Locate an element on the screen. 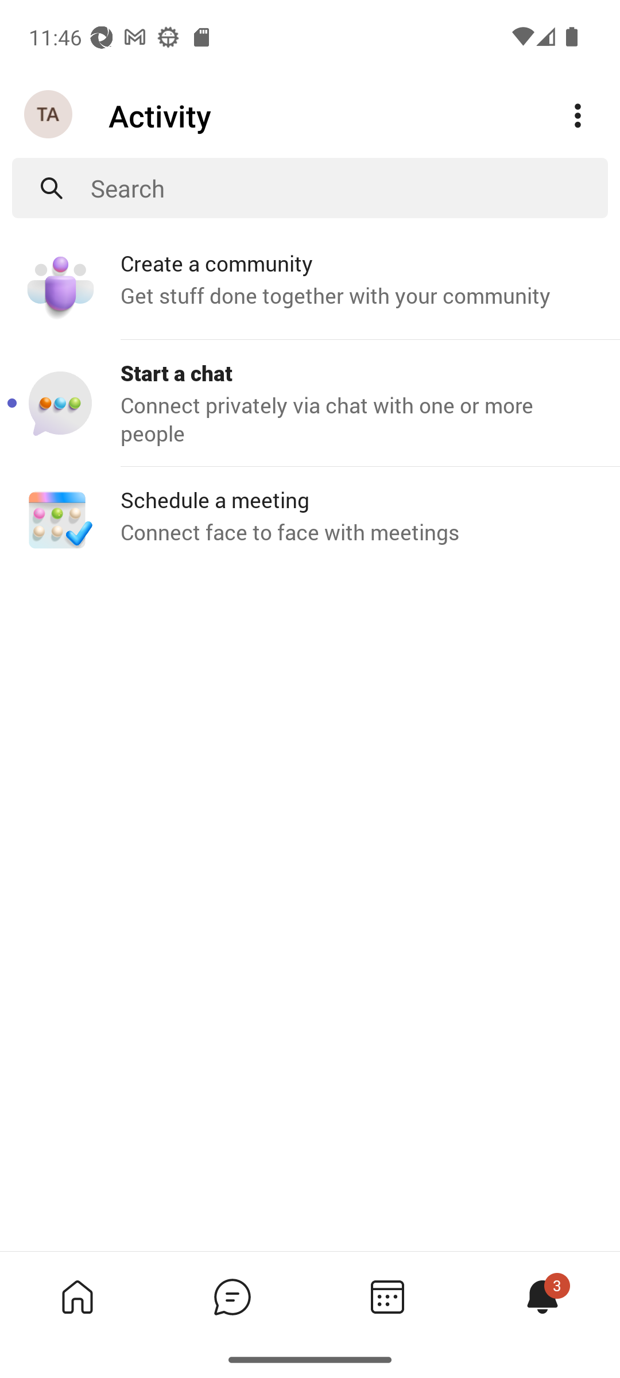 The width and height of the screenshot is (620, 1378). Chat tab,2 of 4, not selected is located at coordinates (232, 1296).